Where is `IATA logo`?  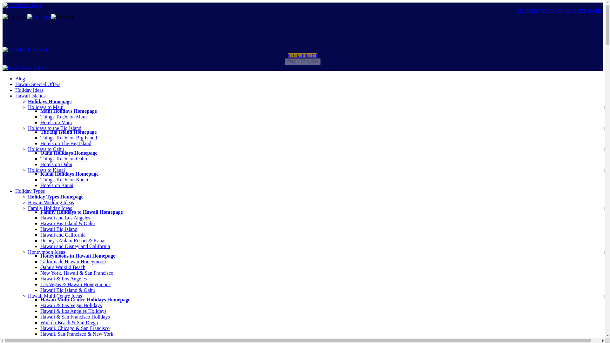 IATA logo is located at coordinates (15, 17).